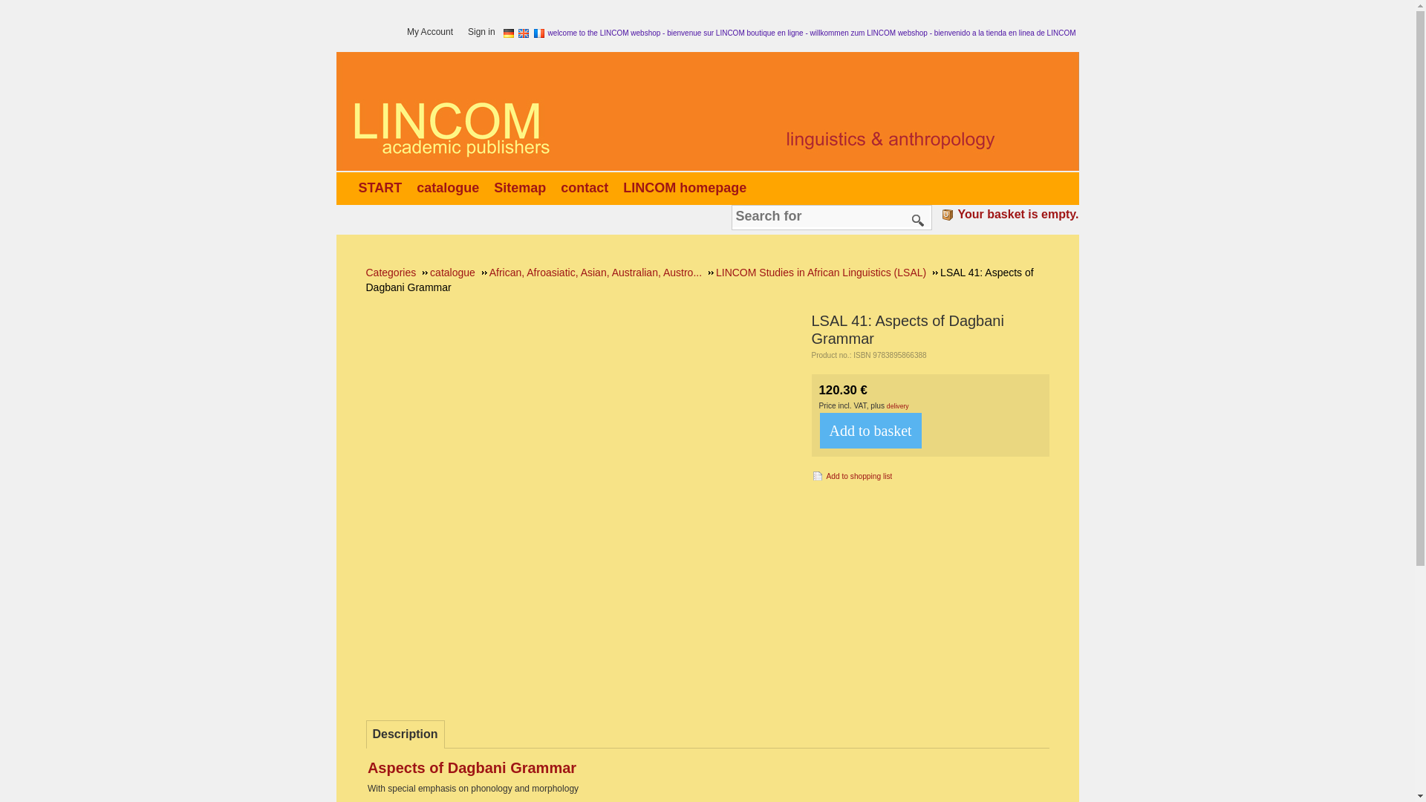 This screenshot has height=802, width=1426. I want to click on Sign in, so click(485, 33).